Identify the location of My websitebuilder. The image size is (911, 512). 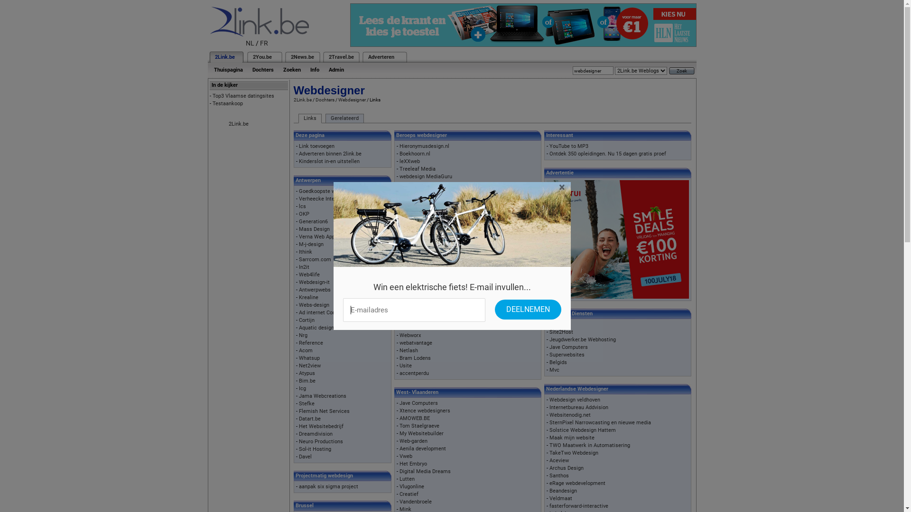
(421, 260).